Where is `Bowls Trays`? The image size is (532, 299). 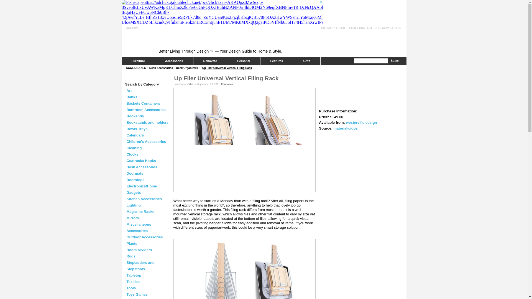
Bowls Trays is located at coordinates (137, 129).